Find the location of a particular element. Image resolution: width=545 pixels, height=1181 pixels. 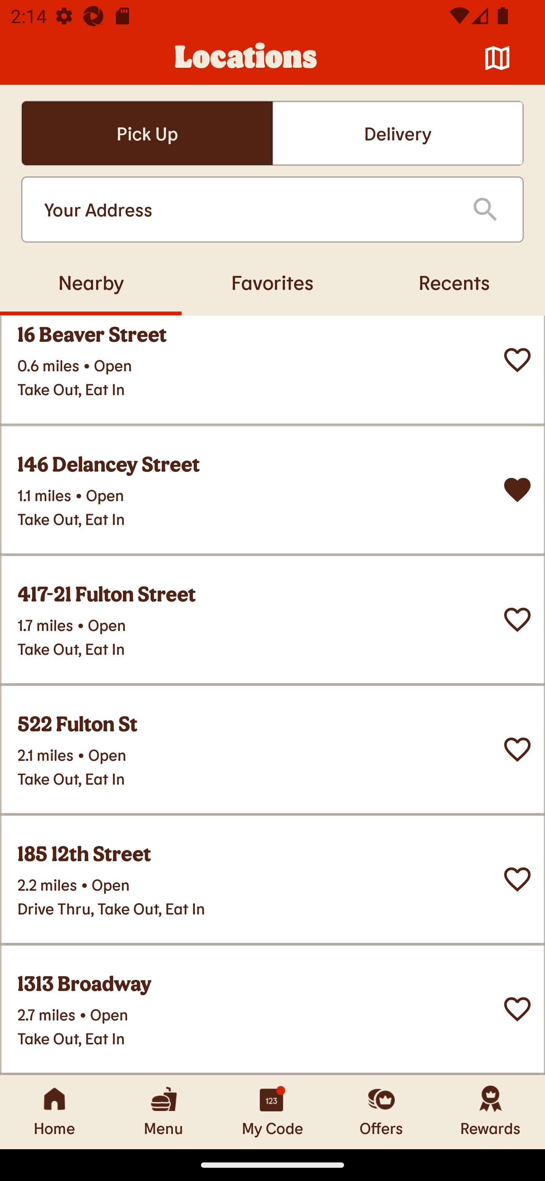

Home is located at coordinates (54, 1112).